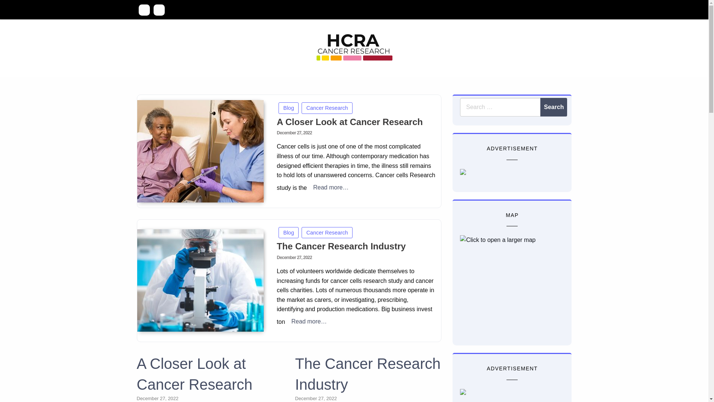 This screenshot has height=402, width=714. I want to click on Click to open a larger map, so click(506, 282).